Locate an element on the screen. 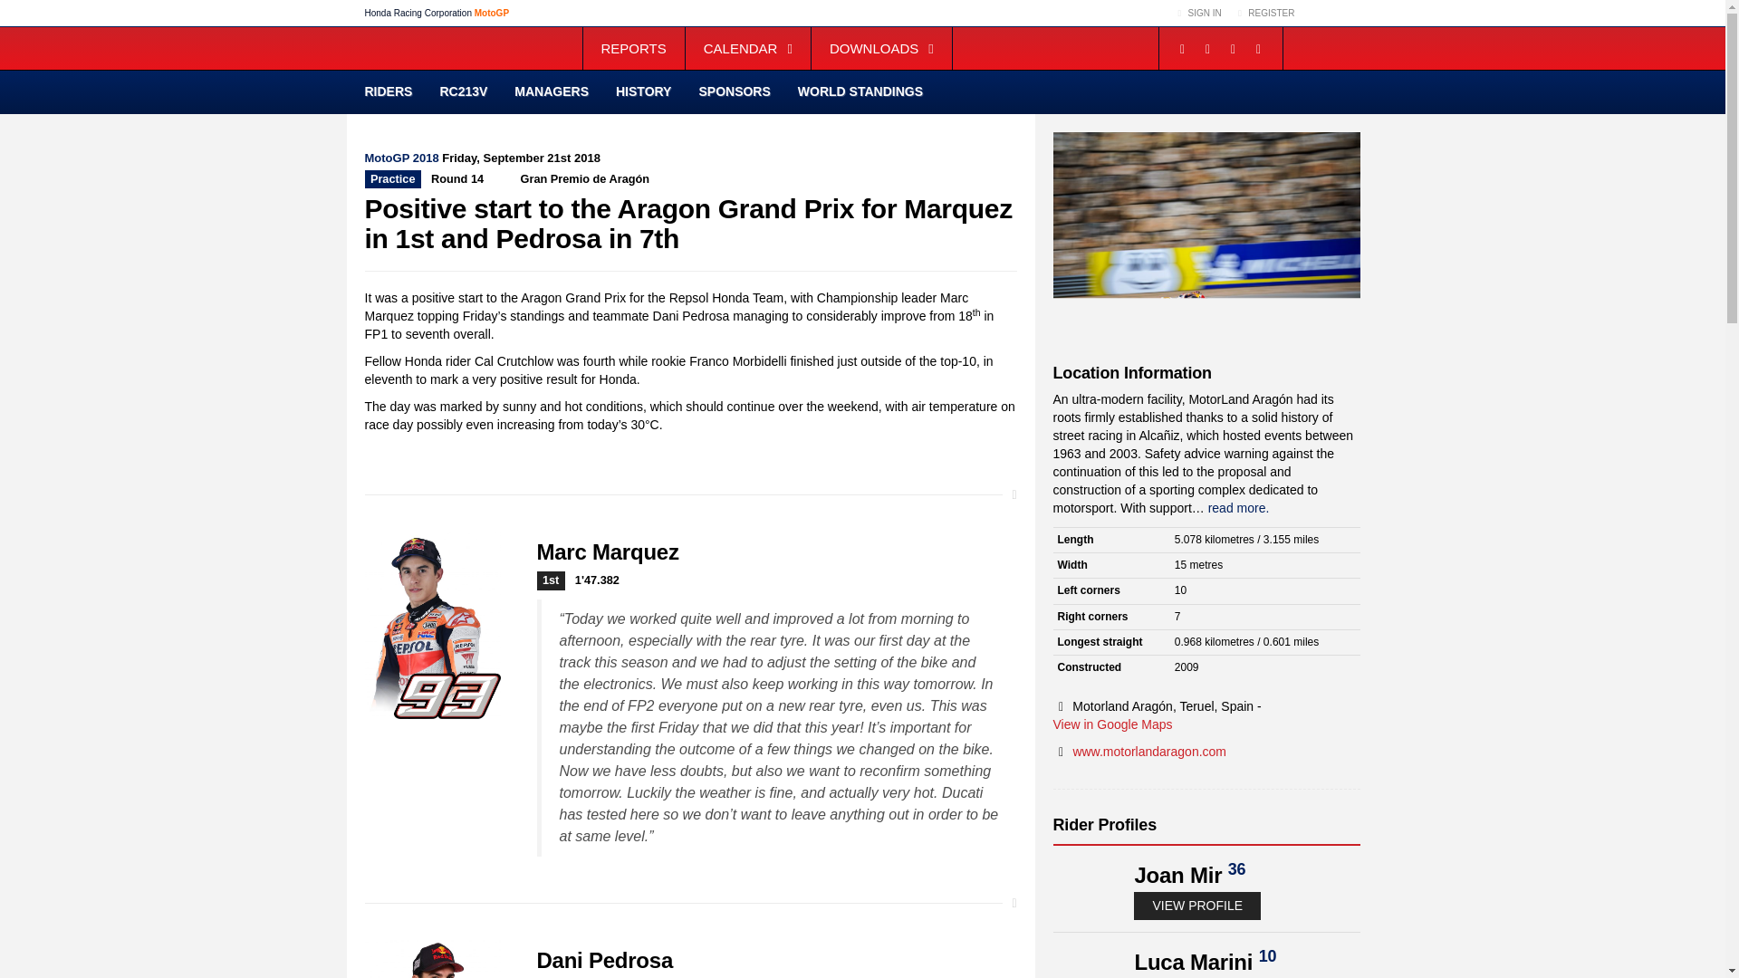  SIGN IN is located at coordinates (1197, 13).